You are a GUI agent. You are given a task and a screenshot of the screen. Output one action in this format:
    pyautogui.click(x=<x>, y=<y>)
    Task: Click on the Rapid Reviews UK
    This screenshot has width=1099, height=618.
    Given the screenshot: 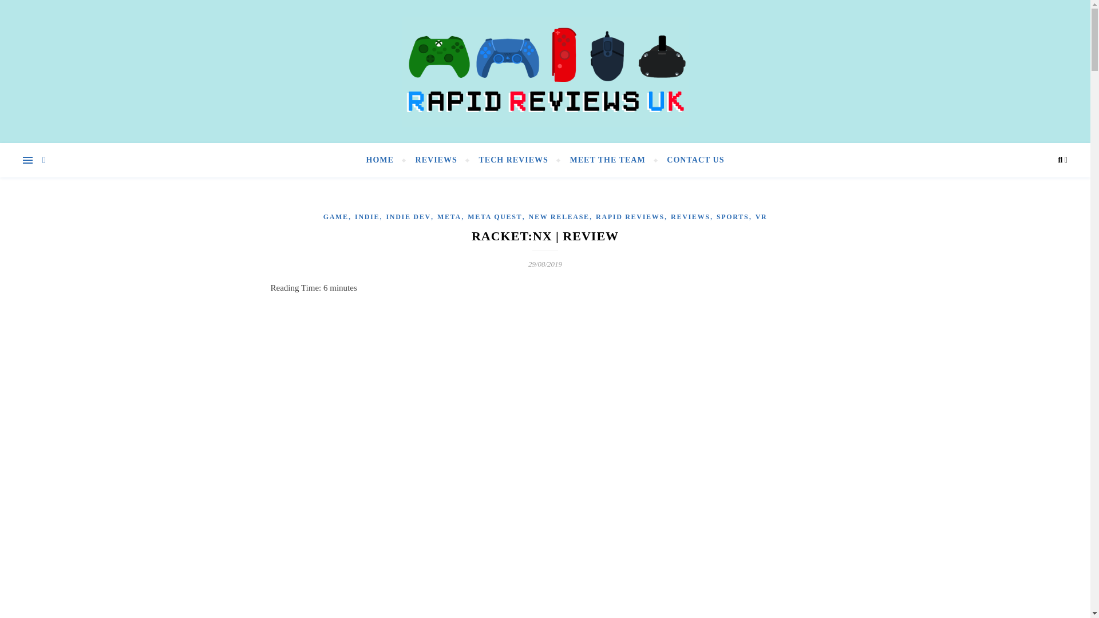 What is the action you would take?
    pyautogui.click(x=545, y=72)
    